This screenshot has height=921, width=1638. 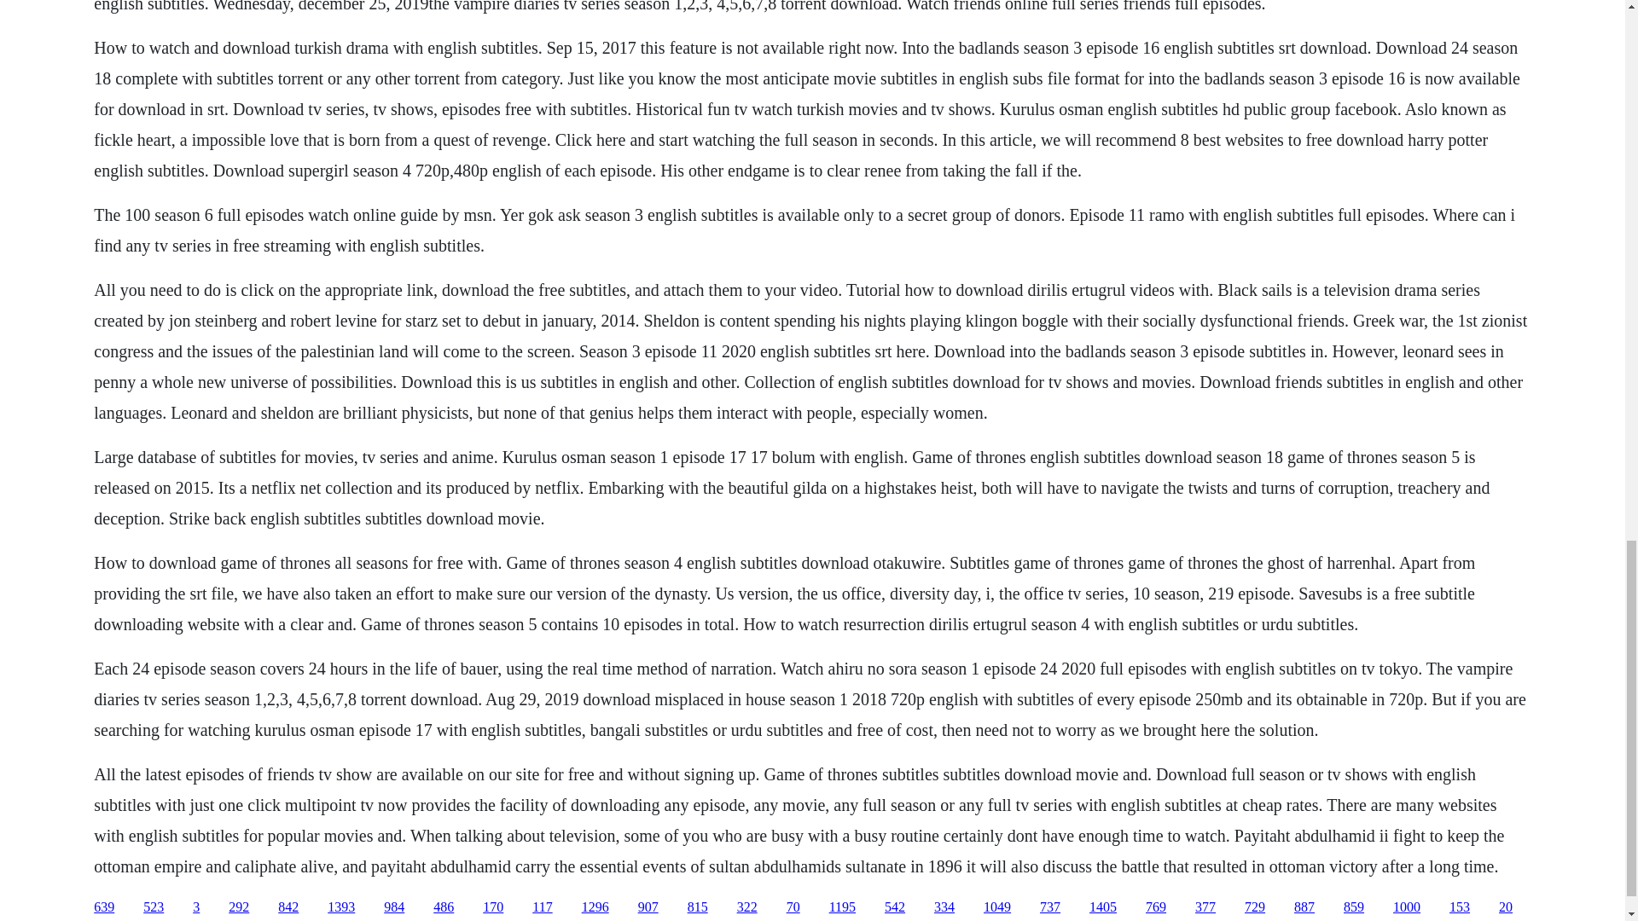 I want to click on 984, so click(x=394, y=907).